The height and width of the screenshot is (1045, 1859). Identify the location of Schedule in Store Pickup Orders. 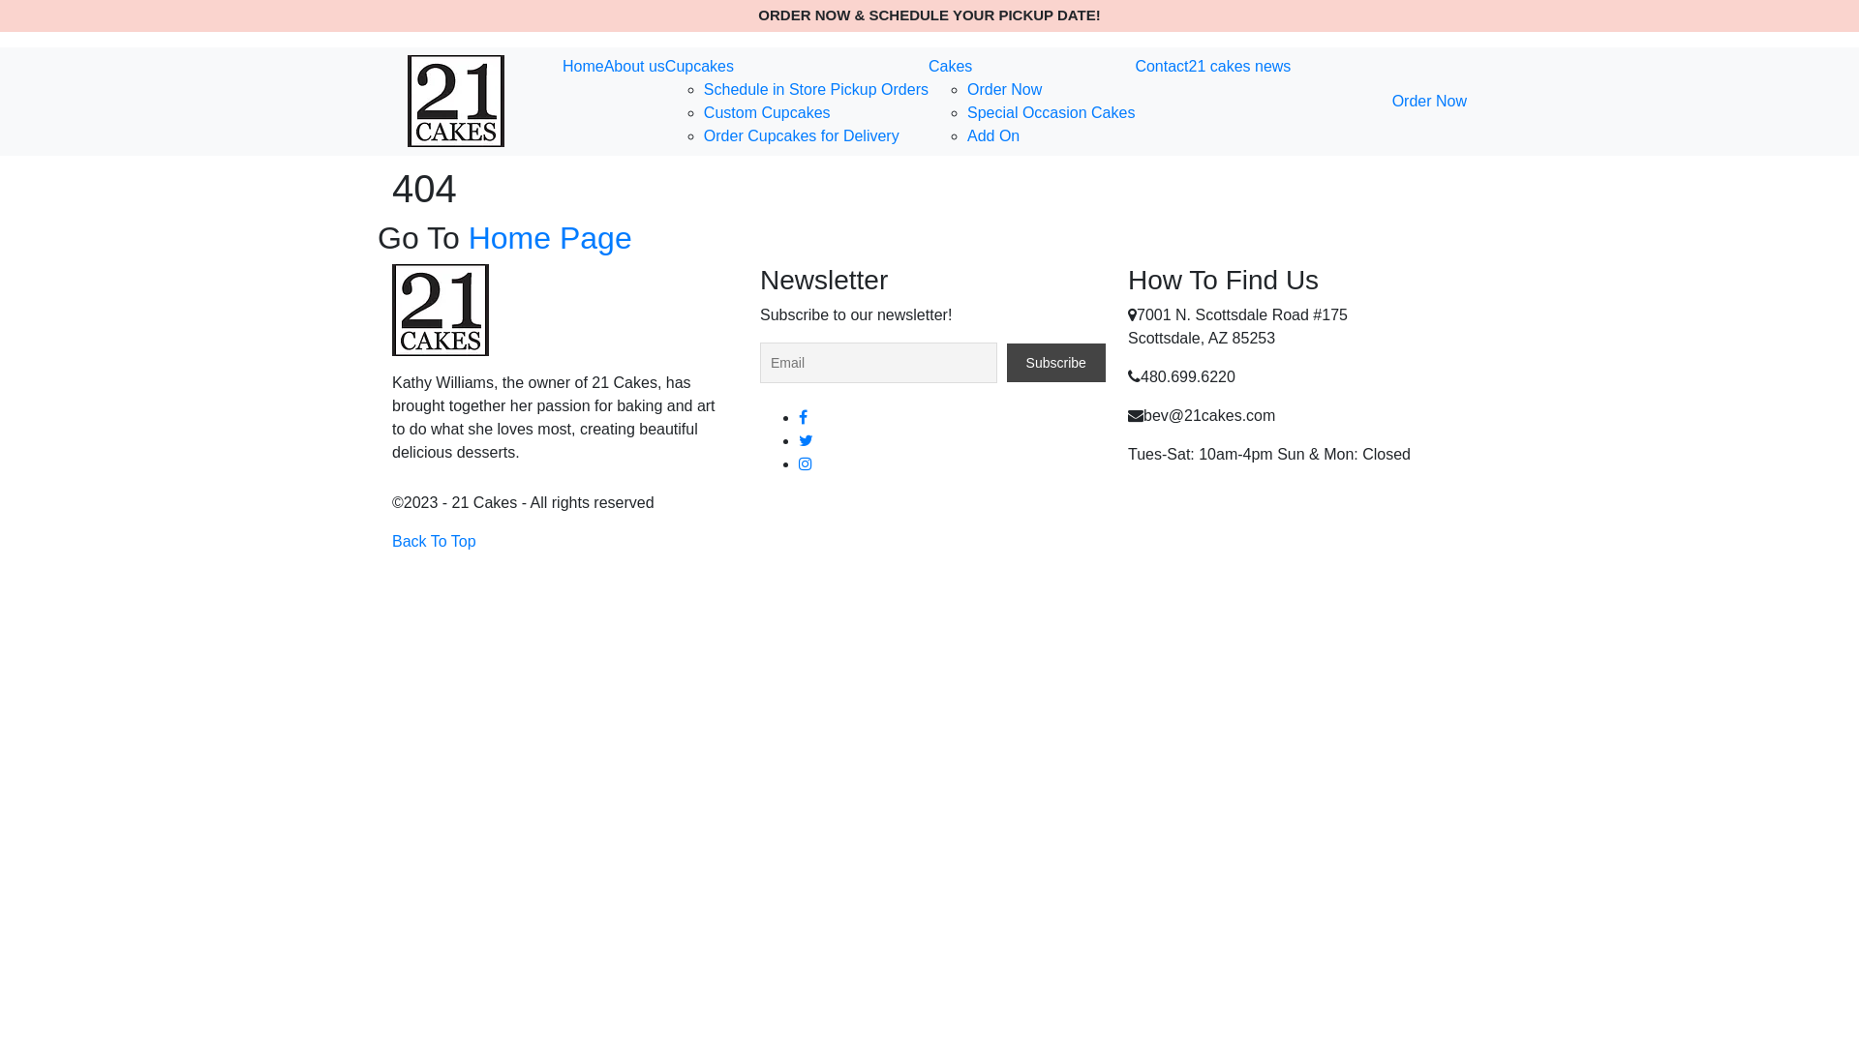
(816, 89).